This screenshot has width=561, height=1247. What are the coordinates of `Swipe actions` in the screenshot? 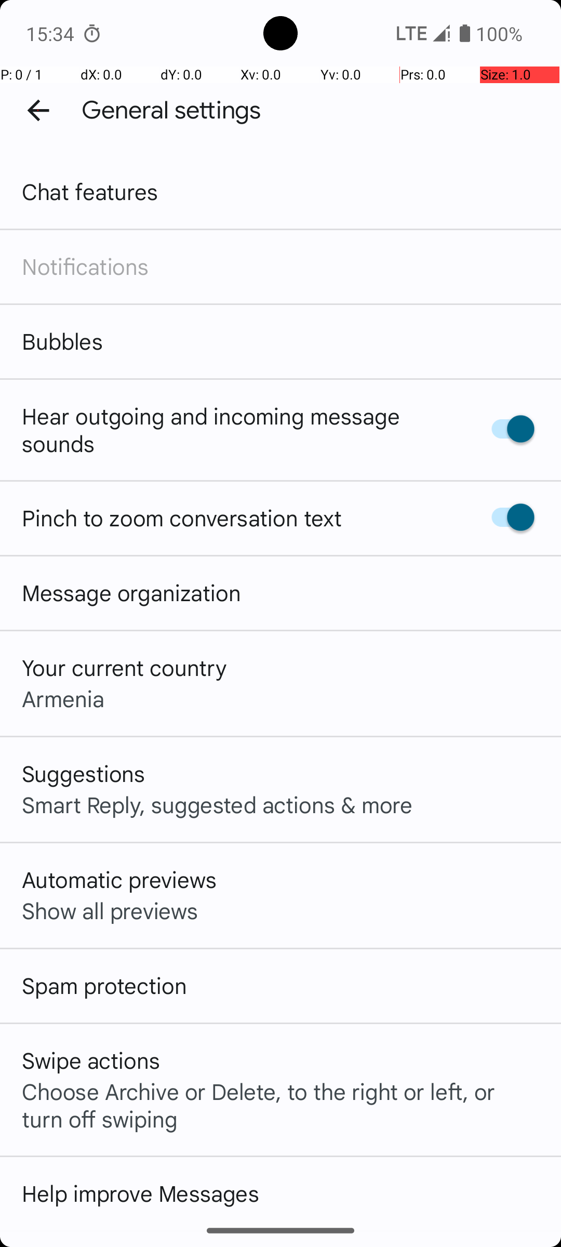 It's located at (91, 1060).